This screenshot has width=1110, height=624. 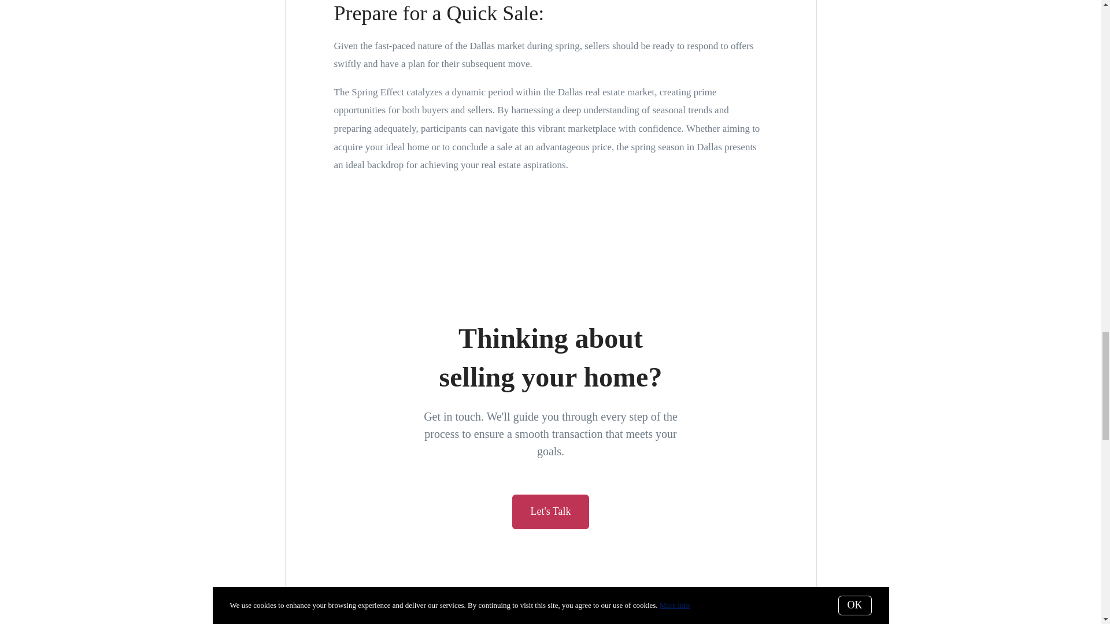 I want to click on Let's Talk, so click(x=550, y=512).